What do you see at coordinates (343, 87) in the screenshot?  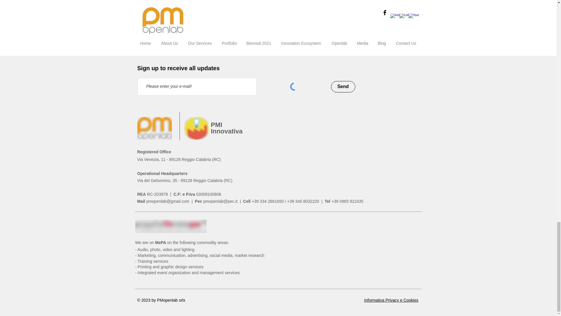 I see `Send` at bounding box center [343, 87].